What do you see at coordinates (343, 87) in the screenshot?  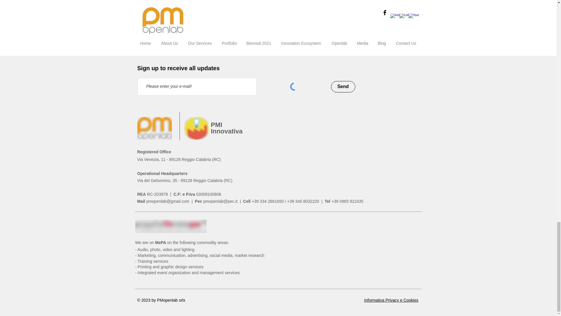 I see `Send` at bounding box center [343, 87].